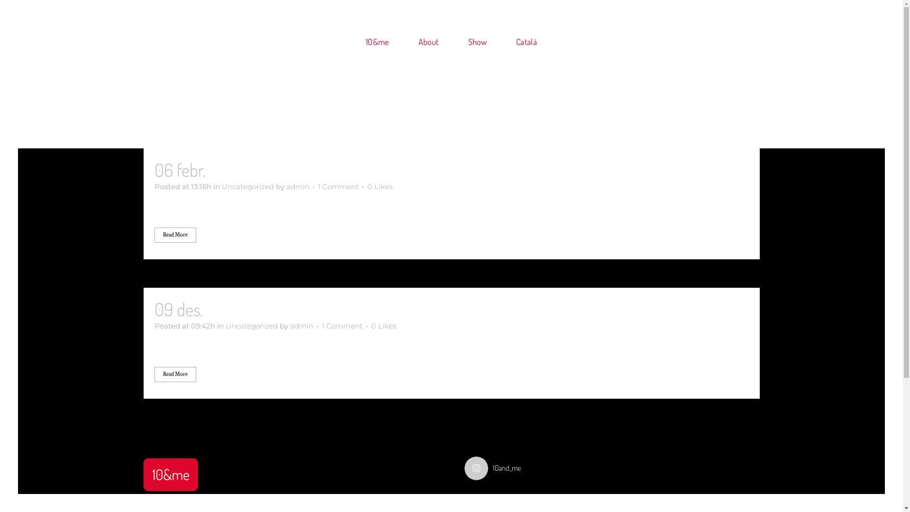 This screenshot has width=910, height=512. What do you see at coordinates (338, 187) in the screenshot?
I see `1 Comment` at bounding box center [338, 187].